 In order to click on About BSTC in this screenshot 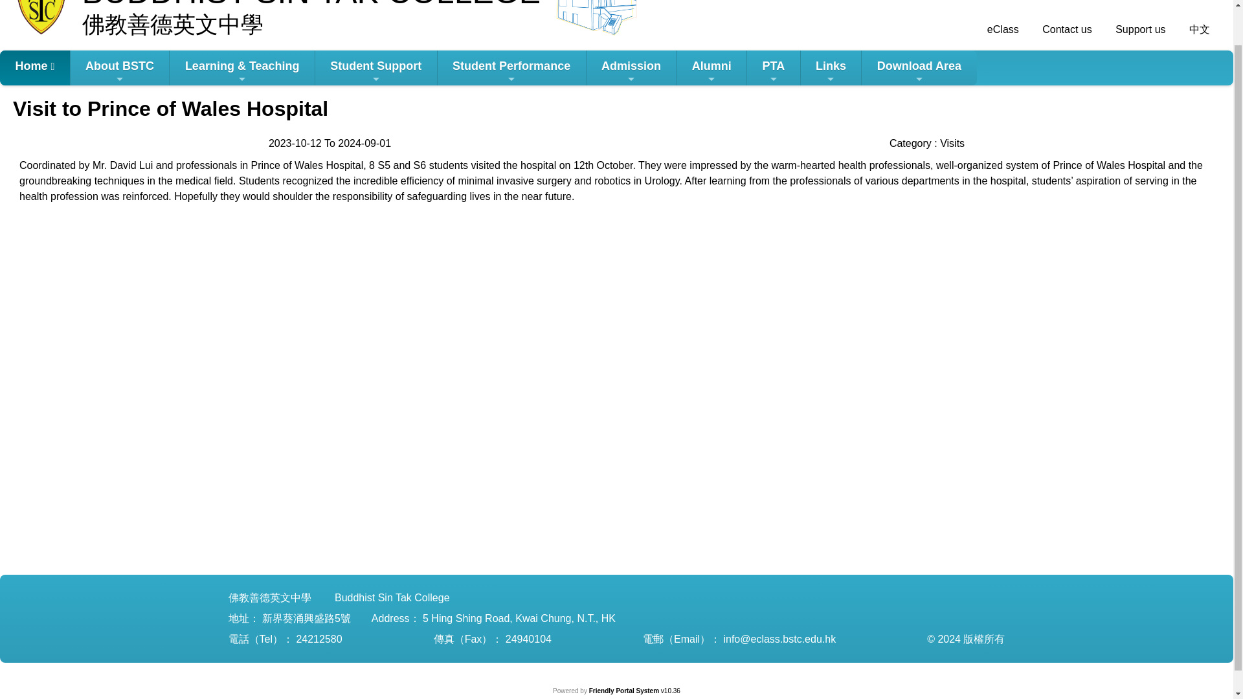, I will do `click(120, 67)`.